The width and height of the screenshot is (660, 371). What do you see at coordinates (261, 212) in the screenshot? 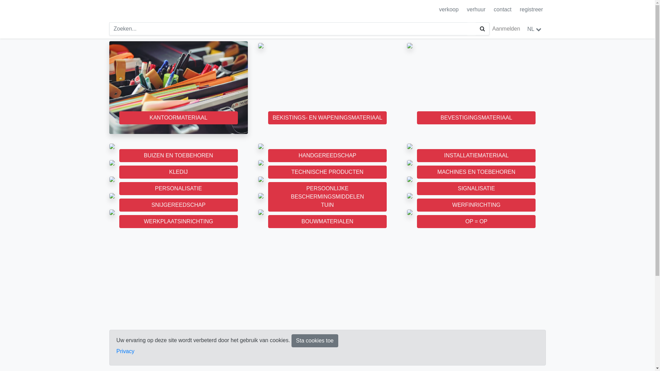
I see `BOUWMATERIALEN` at bounding box center [261, 212].